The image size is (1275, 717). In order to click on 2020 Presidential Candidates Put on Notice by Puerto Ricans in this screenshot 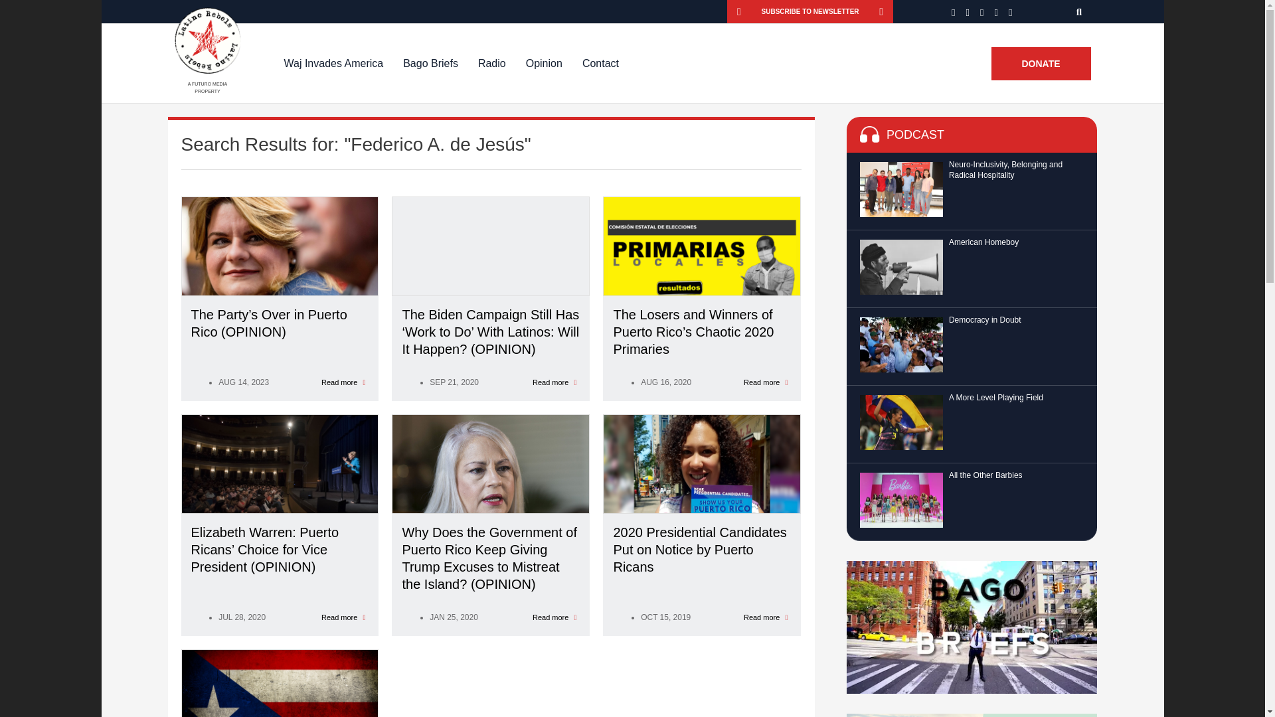, I will do `click(701, 550)`.